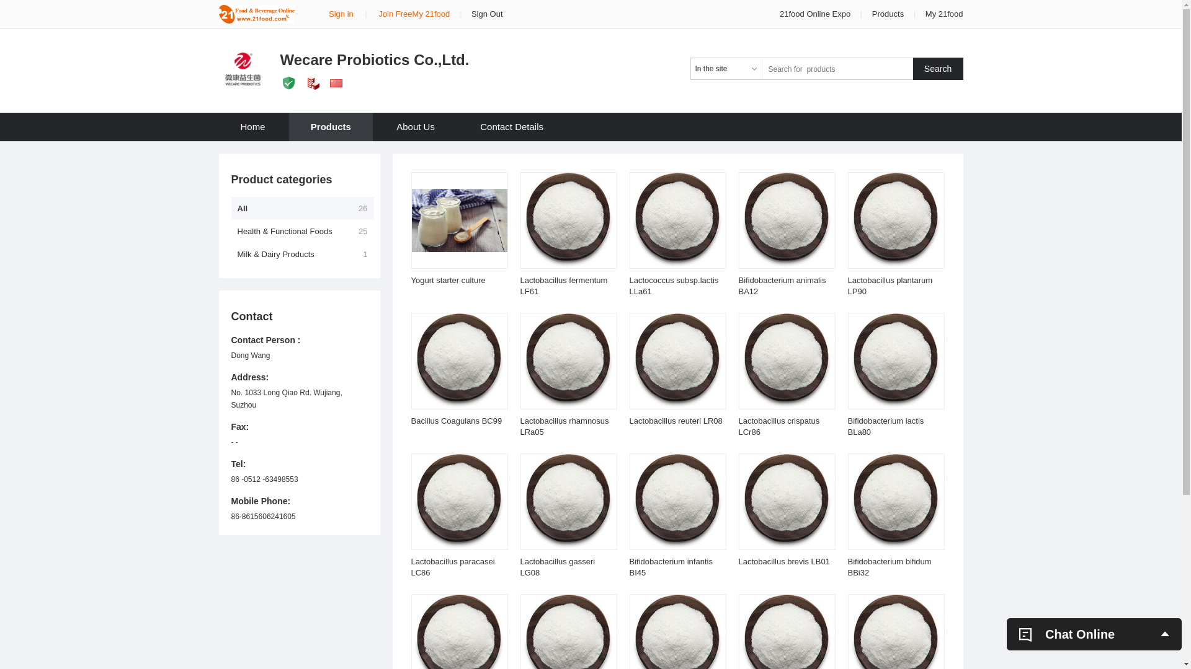  I want to click on Search, so click(938, 69).